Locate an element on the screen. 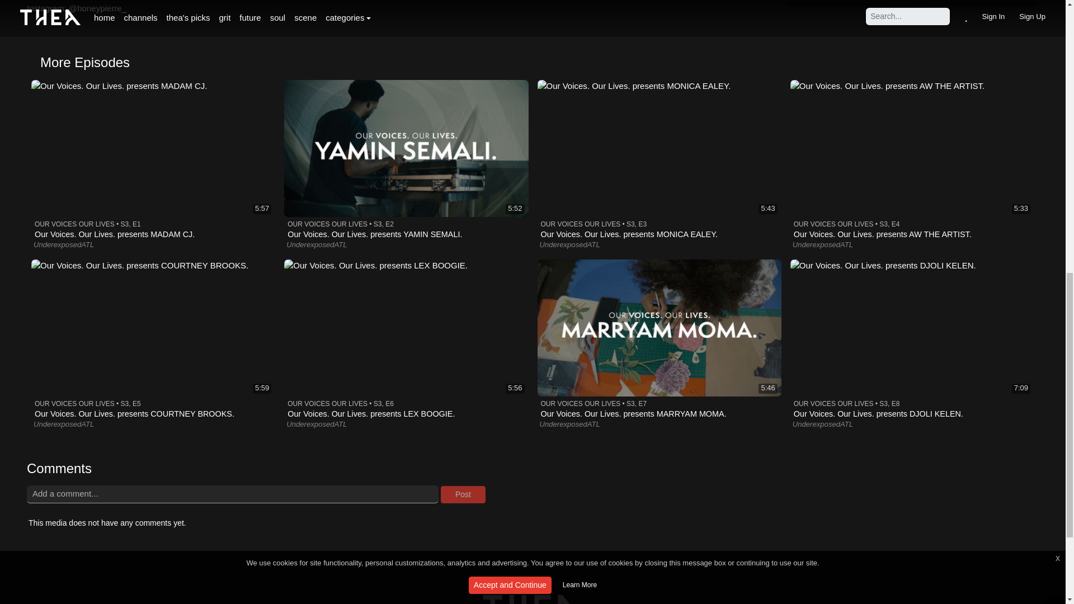  Our Voices. Our Lives. presents MONICA EALEY. is located at coordinates (659, 159).